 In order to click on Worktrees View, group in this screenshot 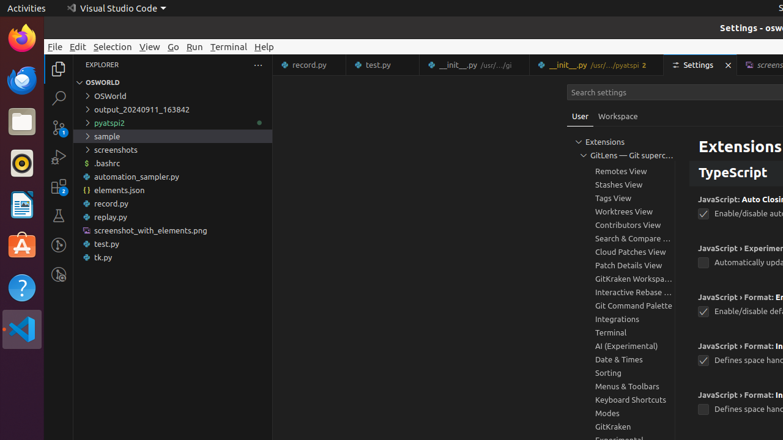, I will do `click(621, 211)`.